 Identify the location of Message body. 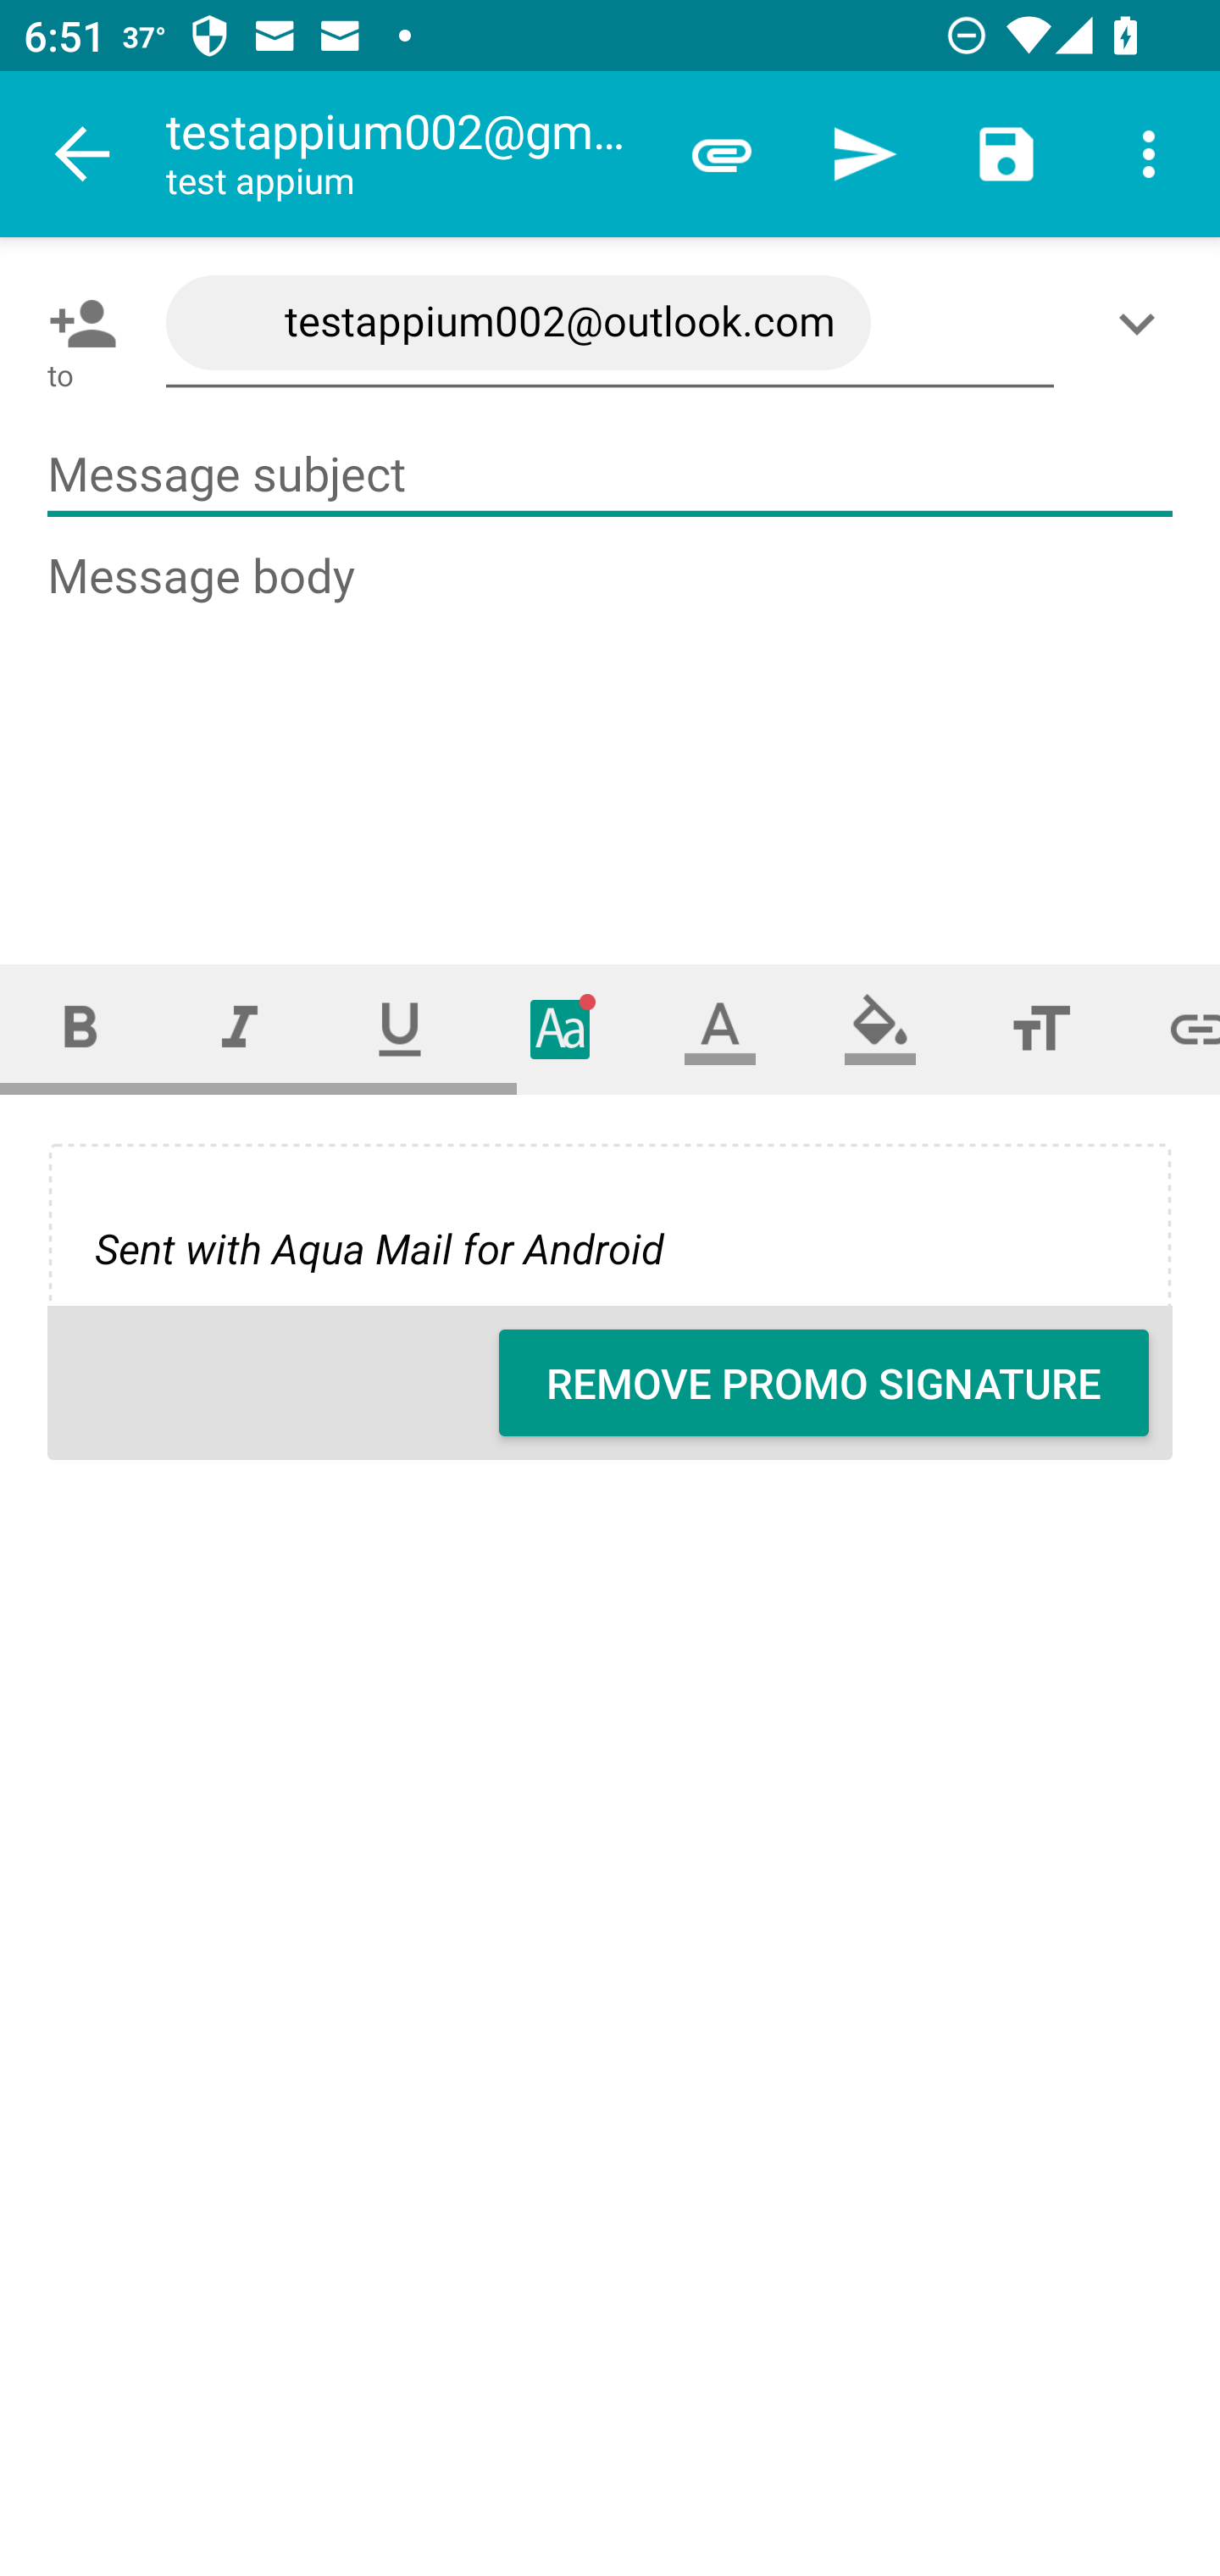
(612, 727).